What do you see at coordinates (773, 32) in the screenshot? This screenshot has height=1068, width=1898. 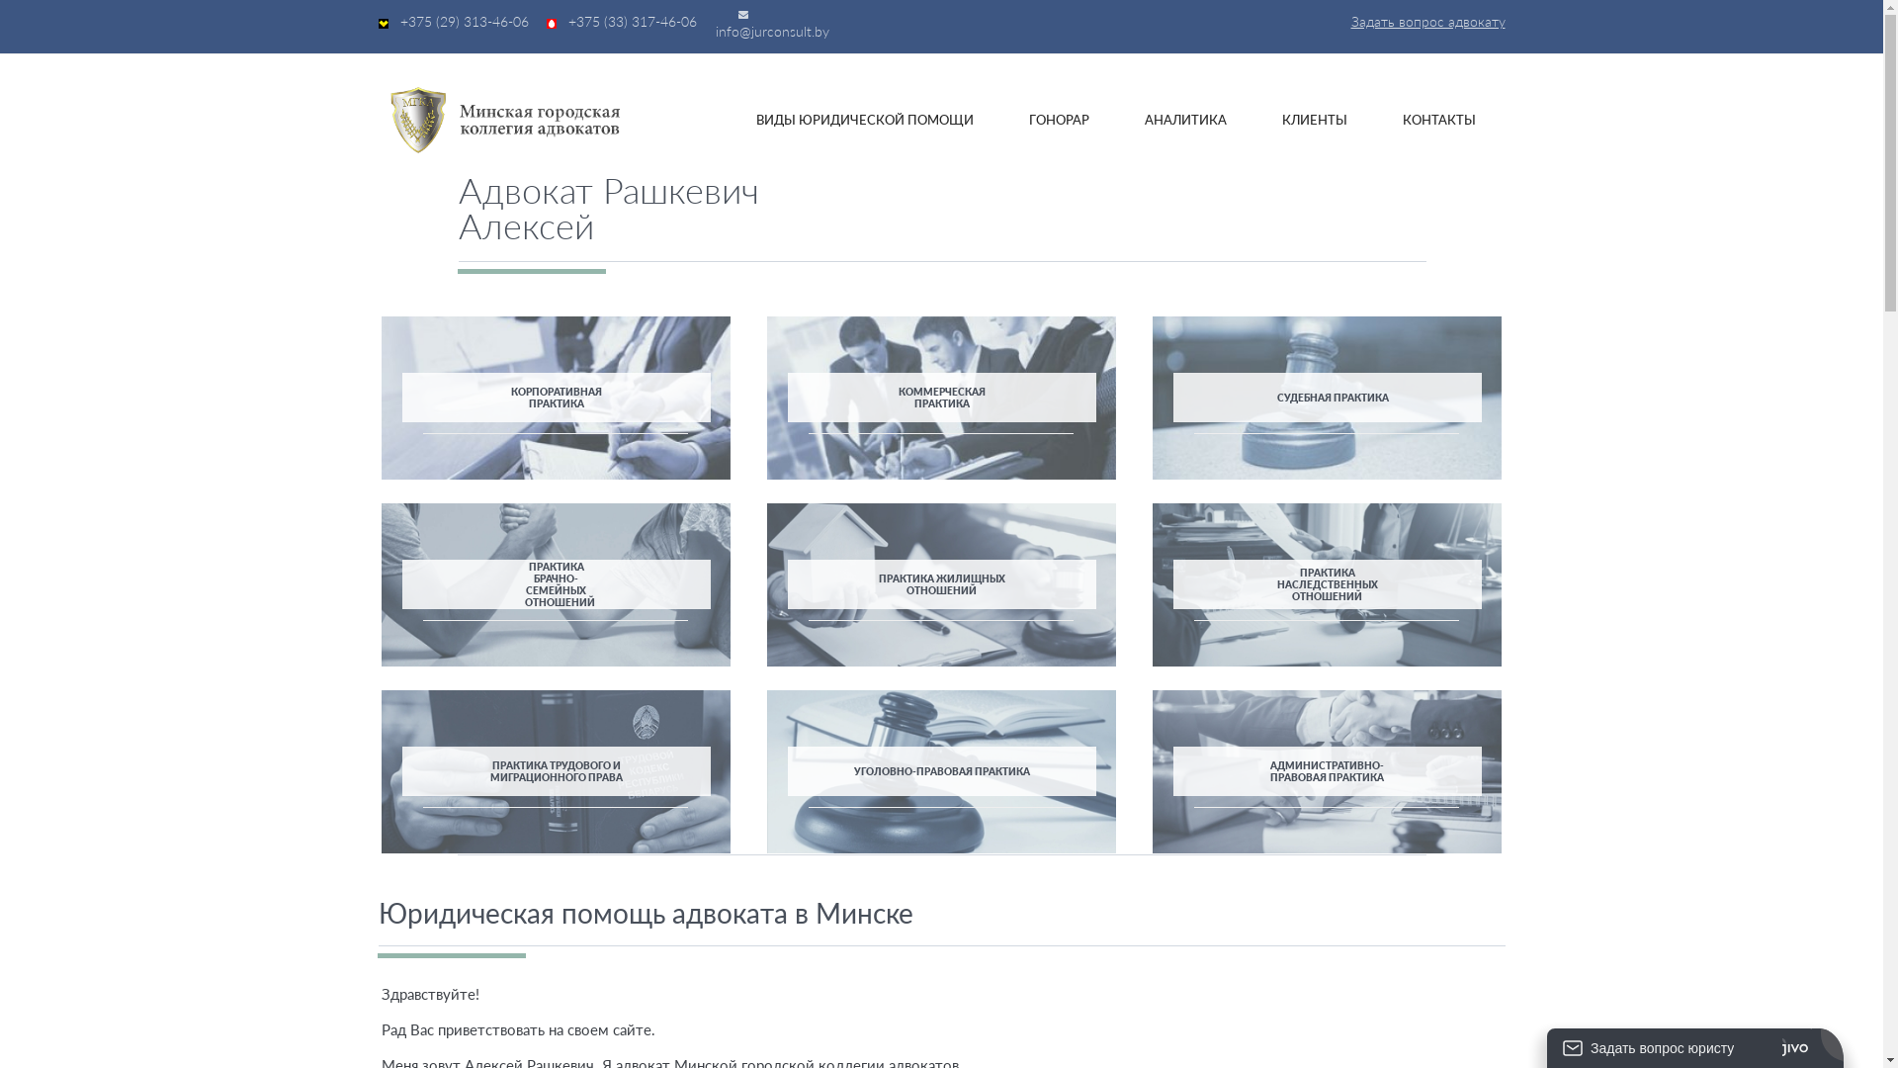 I see `info@jurconsult.by` at bounding box center [773, 32].